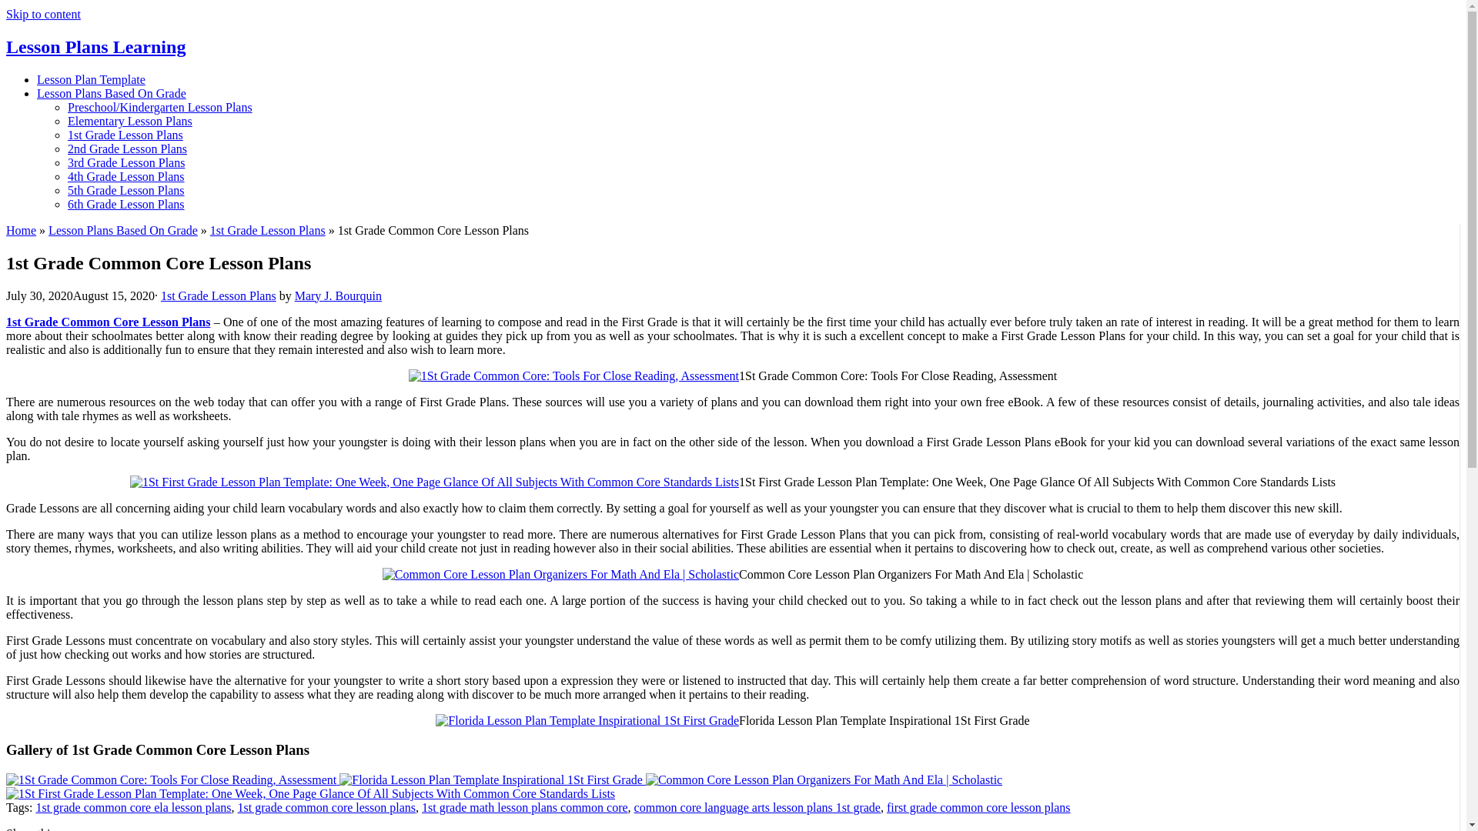 The width and height of the screenshot is (1478, 831). I want to click on Lesson Plans Based On Grade, so click(111, 93).